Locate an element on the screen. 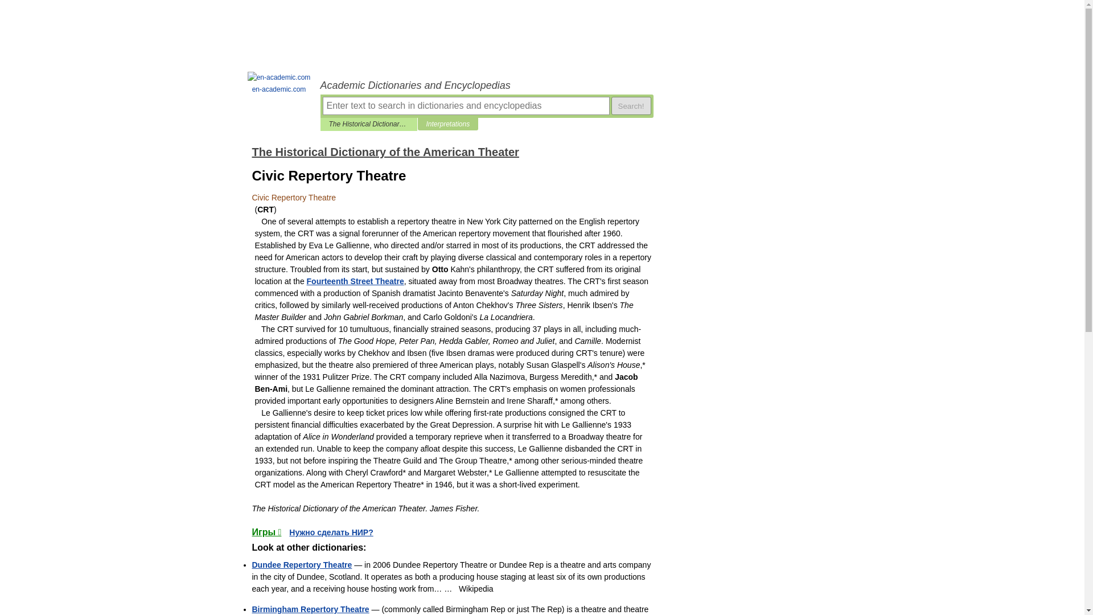  Dundee Repertory Theatre is located at coordinates (302, 565).